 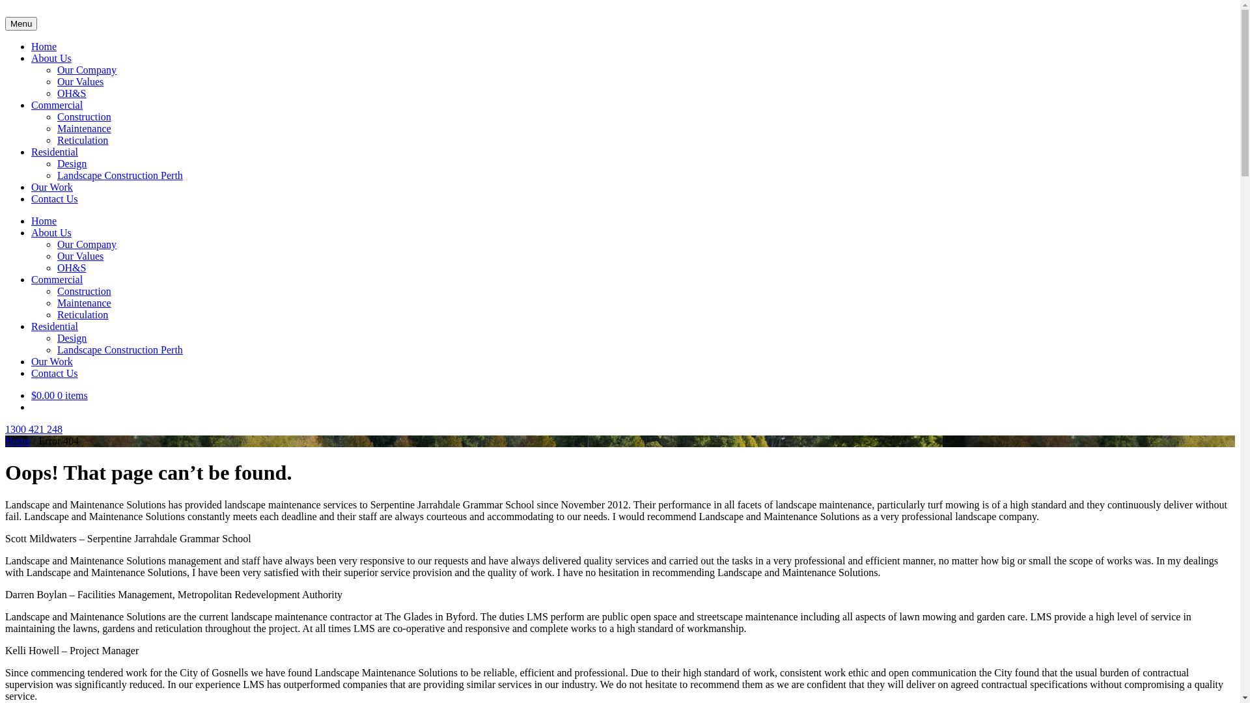 I want to click on Home, so click(x=44, y=47).